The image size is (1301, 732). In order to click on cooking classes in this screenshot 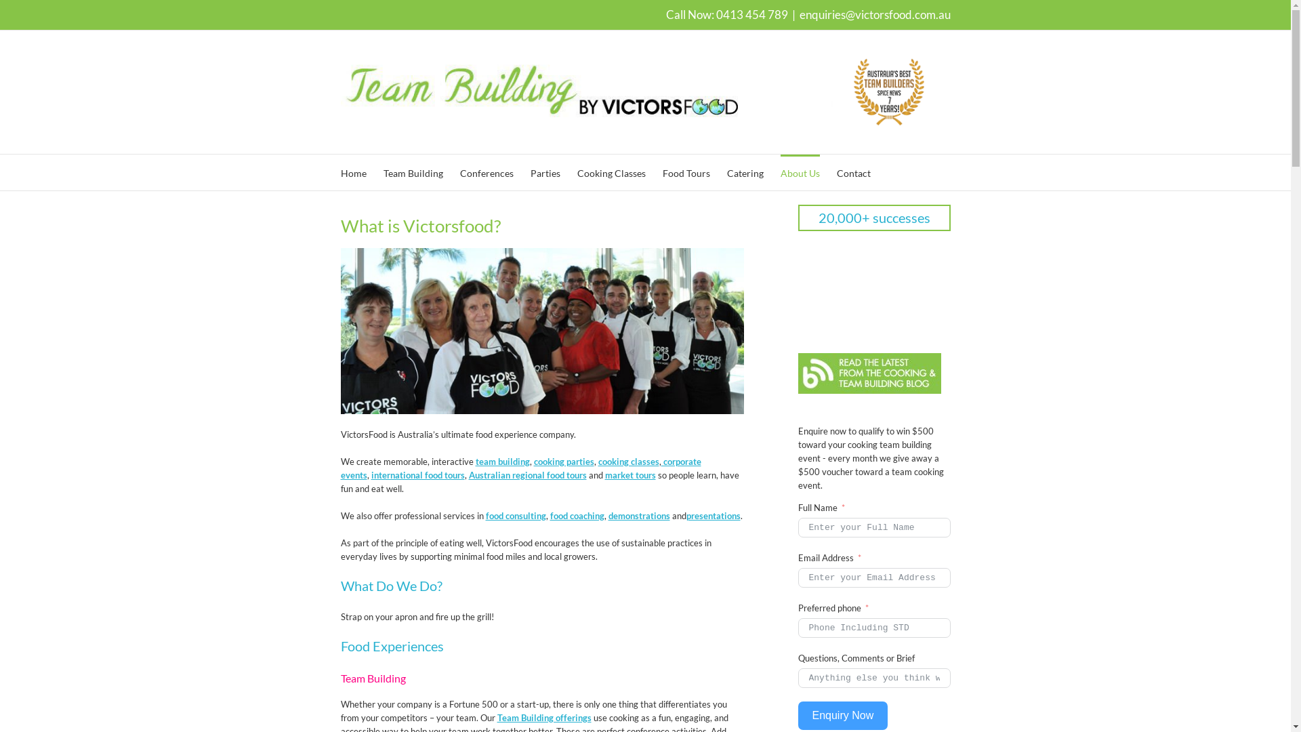, I will do `click(628, 462)`.